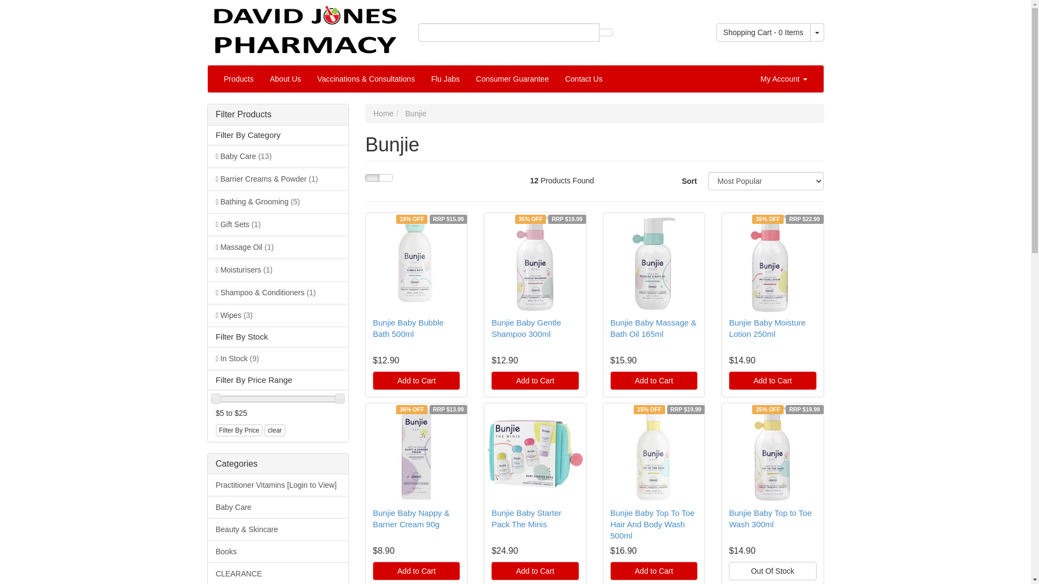 Image resolution: width=1039 pixels, height=584 pixels. Describe the element at coordinates (526, 519) in the screenshot. I see `Bunjie Baby Starter Pack The Minis` at that location.